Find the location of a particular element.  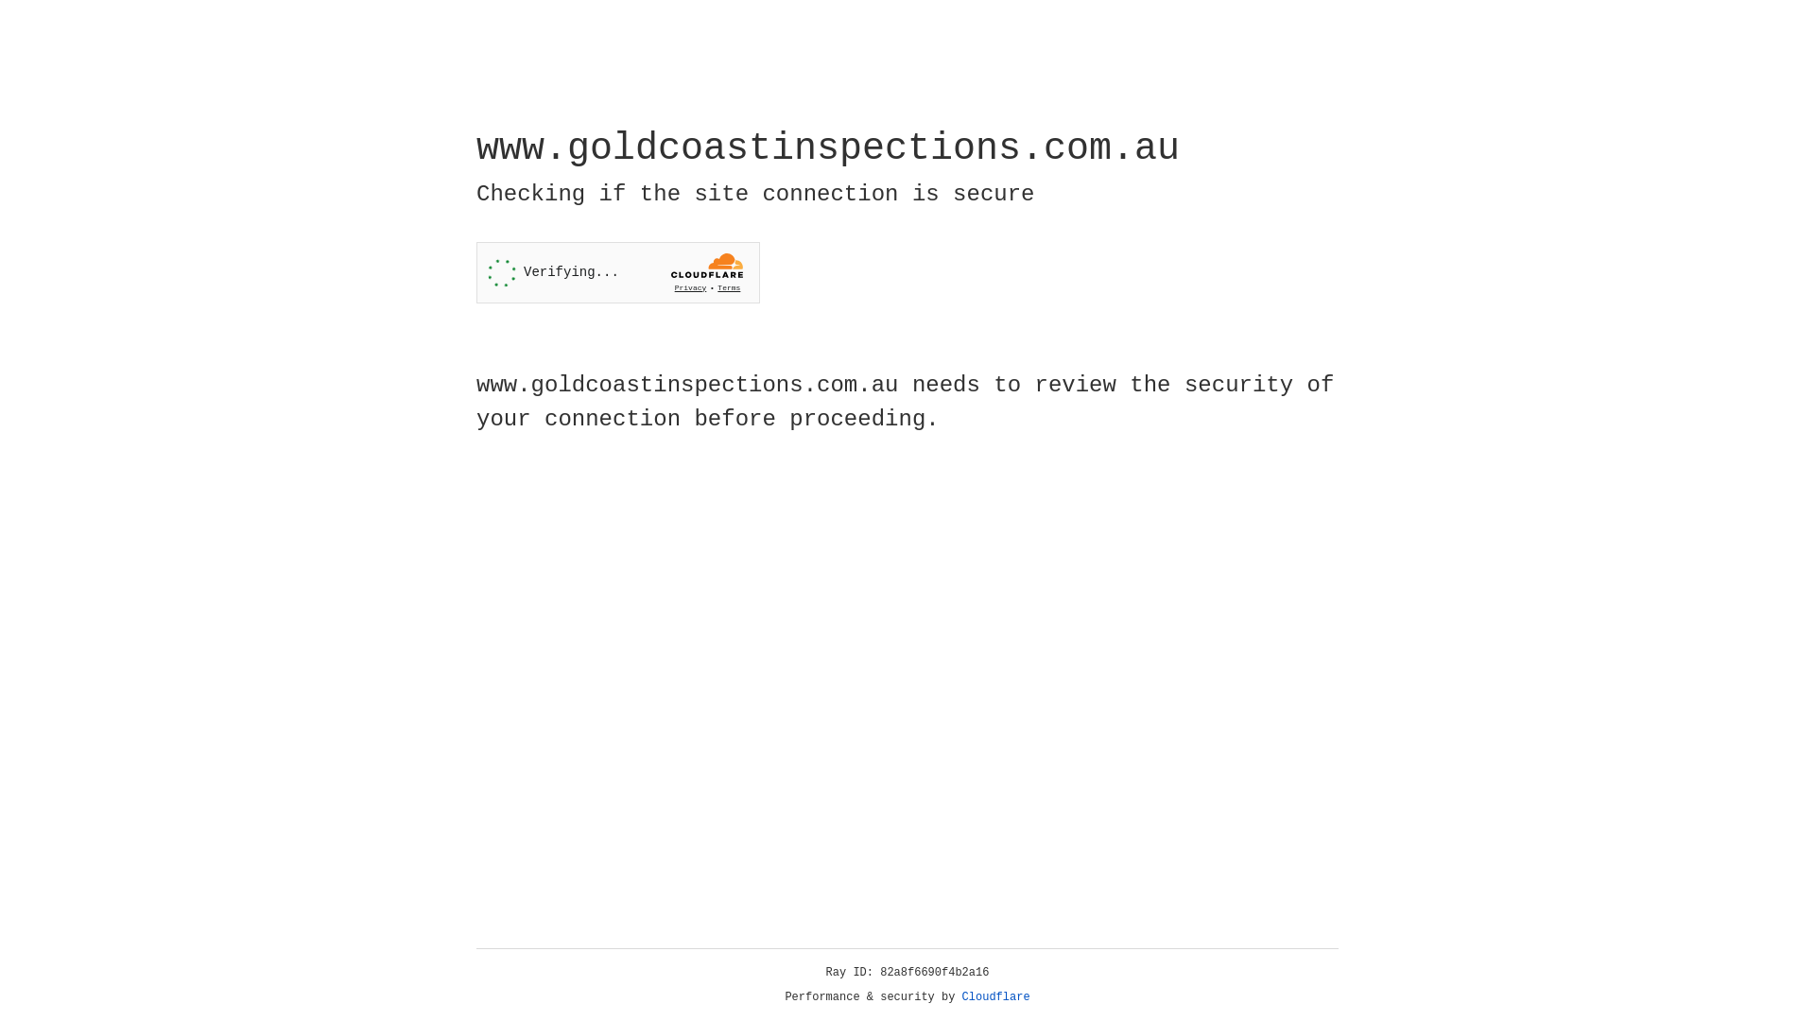

Widget containing a Cloudflare security challenge is located at coordinates (618, 272).